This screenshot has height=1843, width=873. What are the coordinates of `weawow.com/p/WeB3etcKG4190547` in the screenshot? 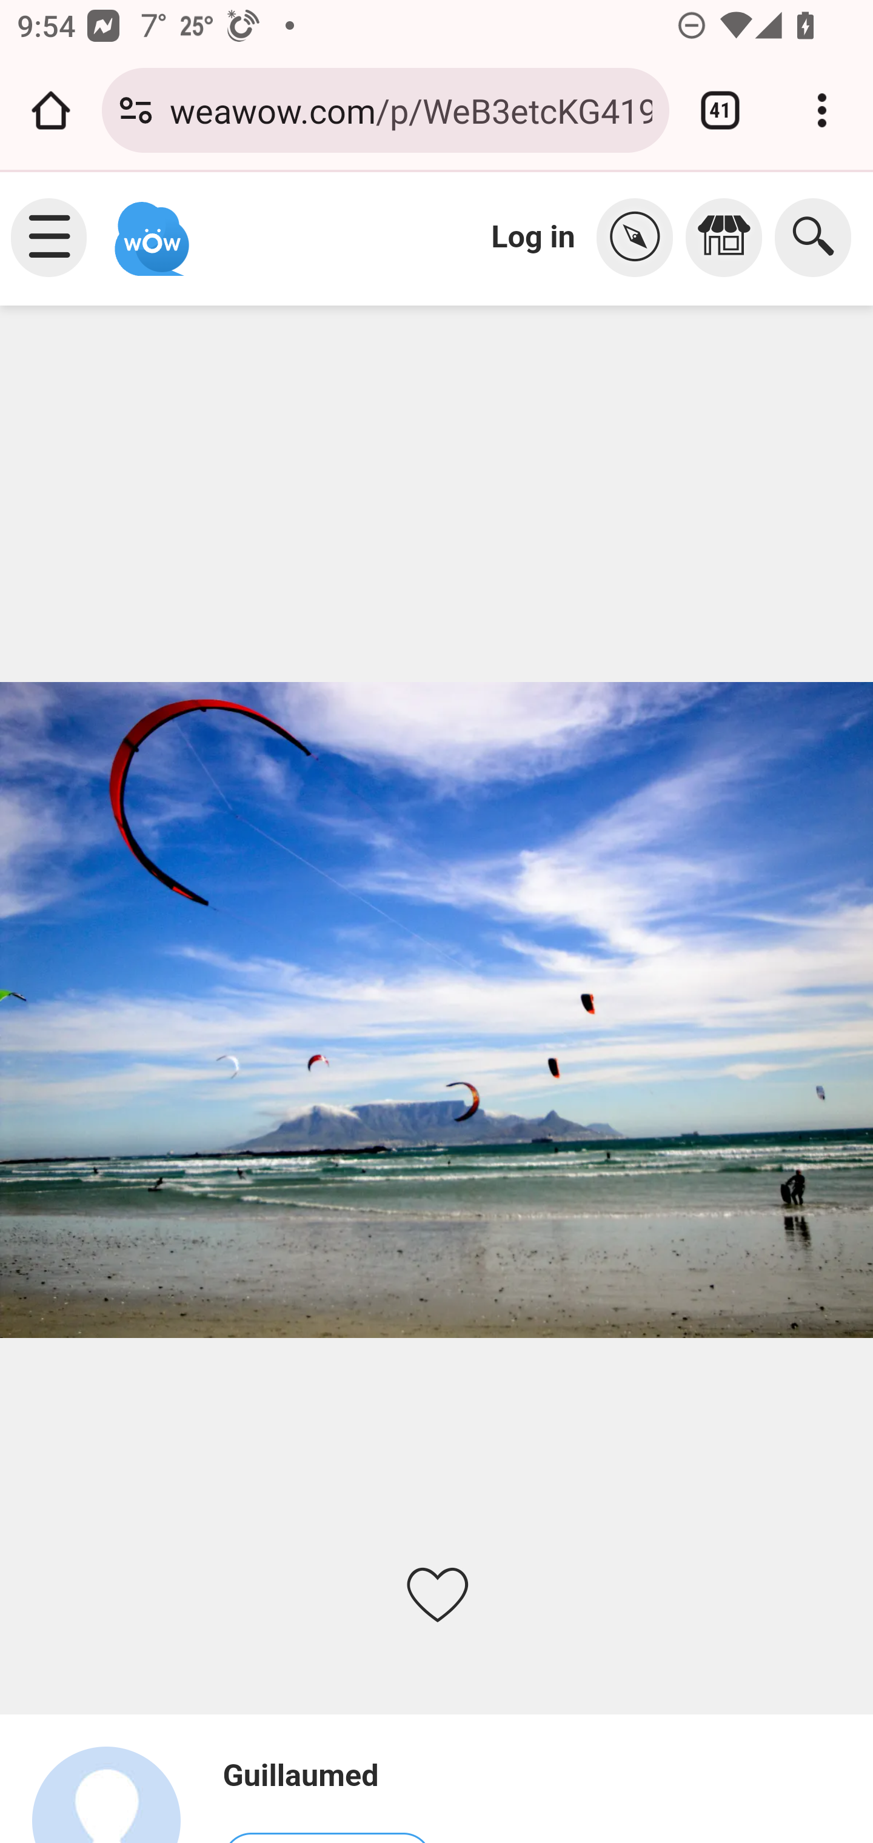 It's located at (410, 109).